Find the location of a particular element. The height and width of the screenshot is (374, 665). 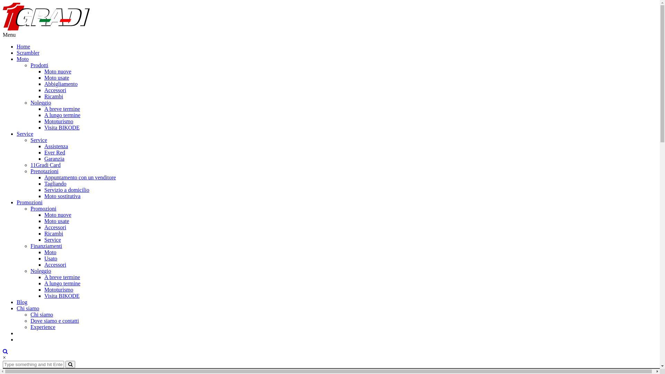

Promozioni is located at coordinates (44, 208).